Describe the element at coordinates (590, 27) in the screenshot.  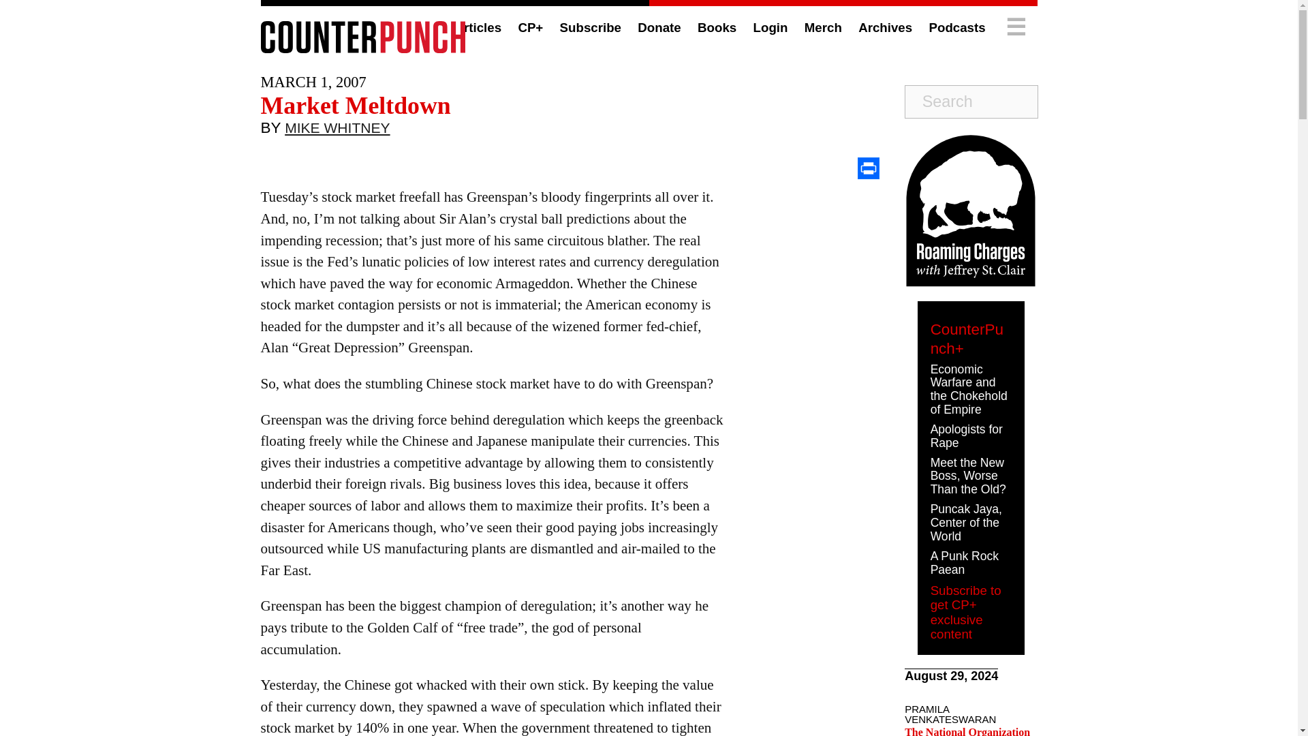
I see `Subscribe` at that location.